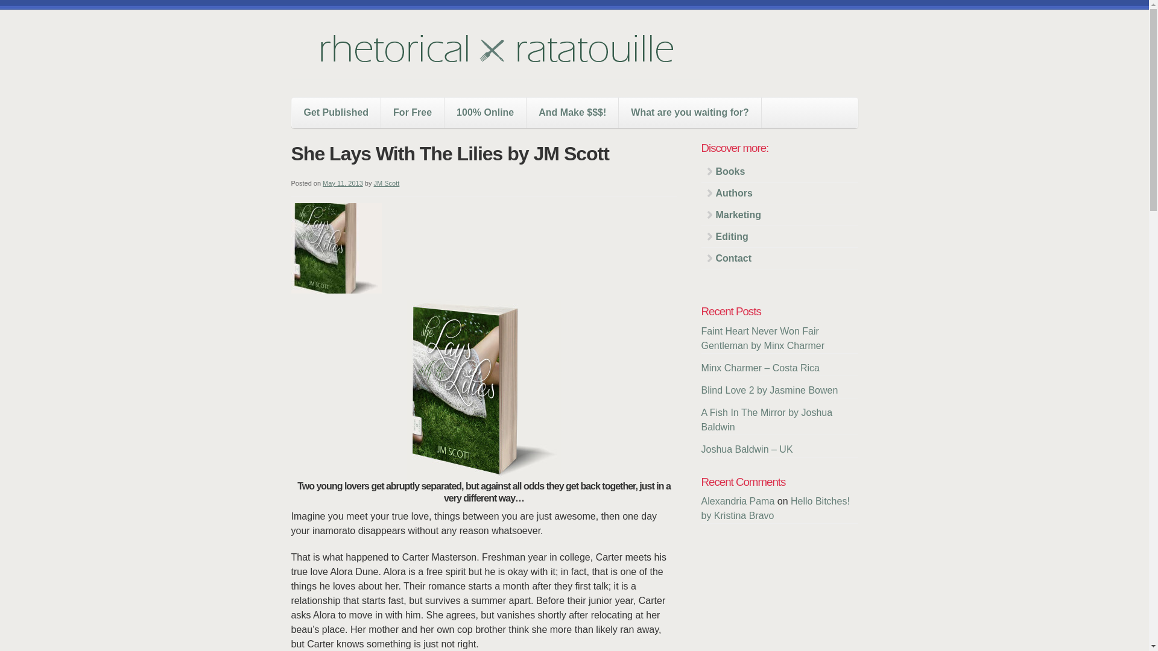 Image resolution: width=1158 pixels, height=651 pixels. What do you see at coordinates (343, 183) in the screenshot?
I see `May 11, 2013` at bounding box center [343, 183].